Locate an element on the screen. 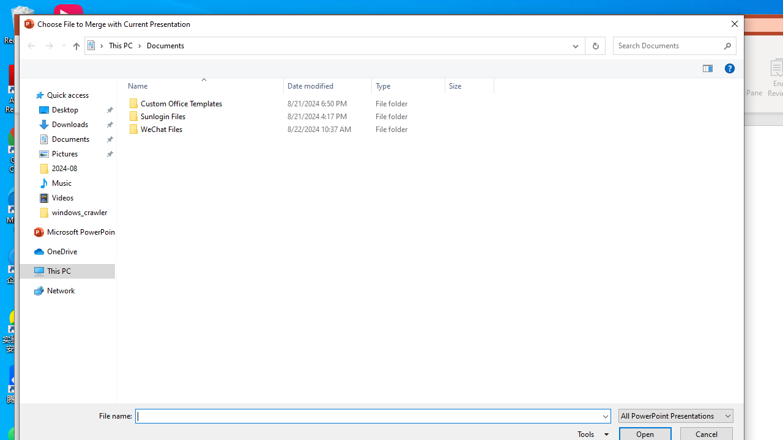 The height and width of the screenshot is (440, 783). &Help is located at coordinates (729, 68).